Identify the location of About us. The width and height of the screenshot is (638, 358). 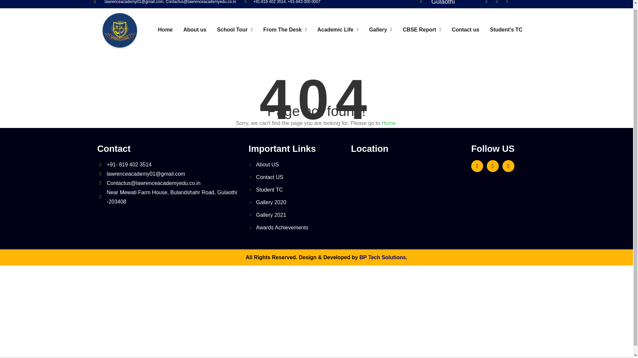
(195, 30).